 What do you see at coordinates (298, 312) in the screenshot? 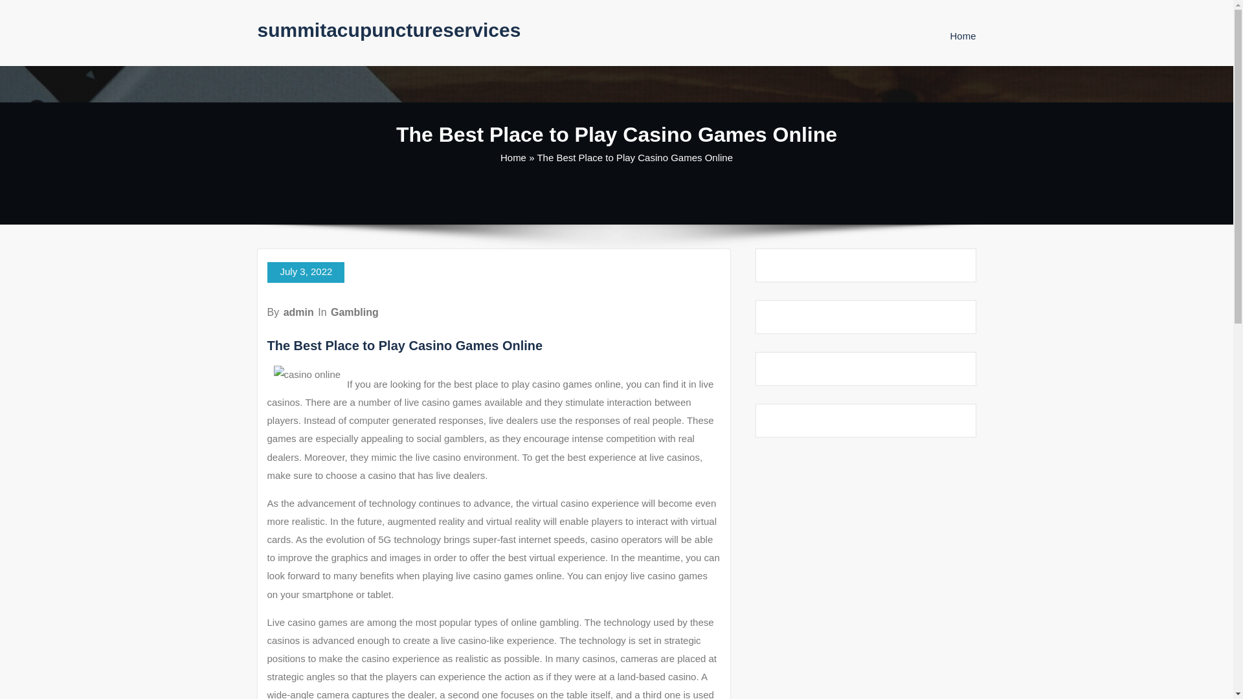
I see `admin` at bounding box center [298, 312].